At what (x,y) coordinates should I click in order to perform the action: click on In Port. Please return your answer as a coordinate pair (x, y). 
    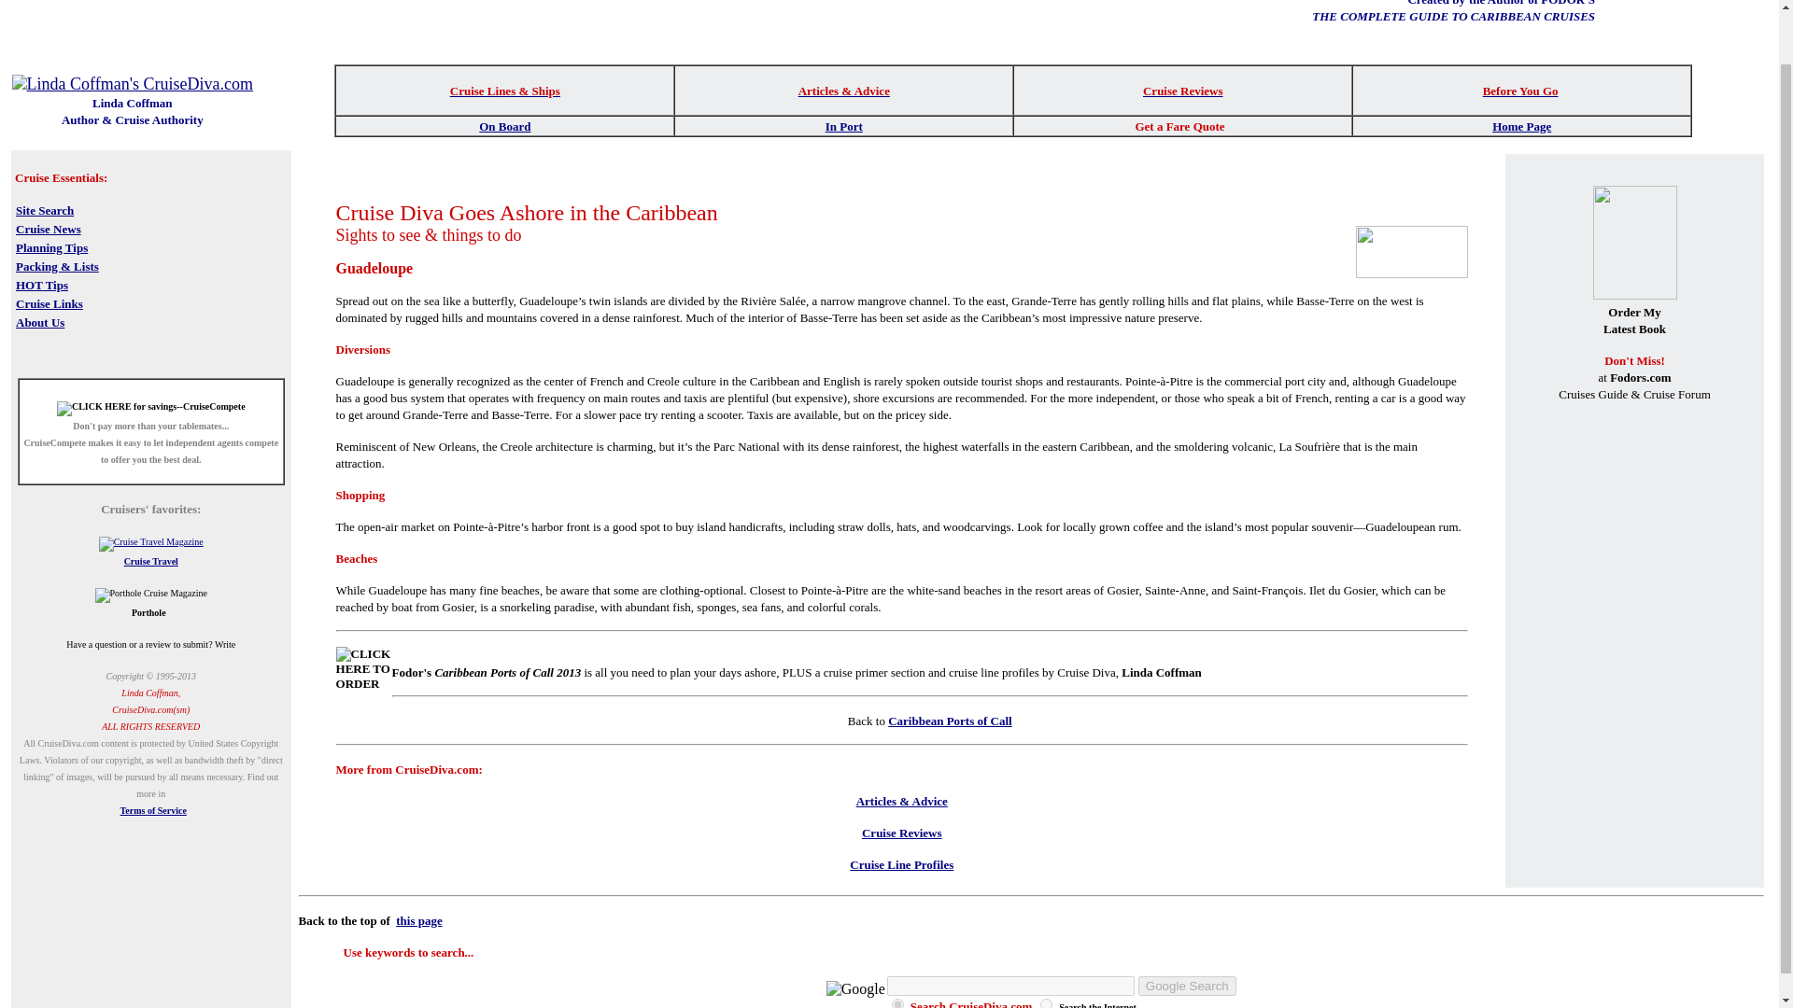
    Looking at the image, I should click on (843, 125).